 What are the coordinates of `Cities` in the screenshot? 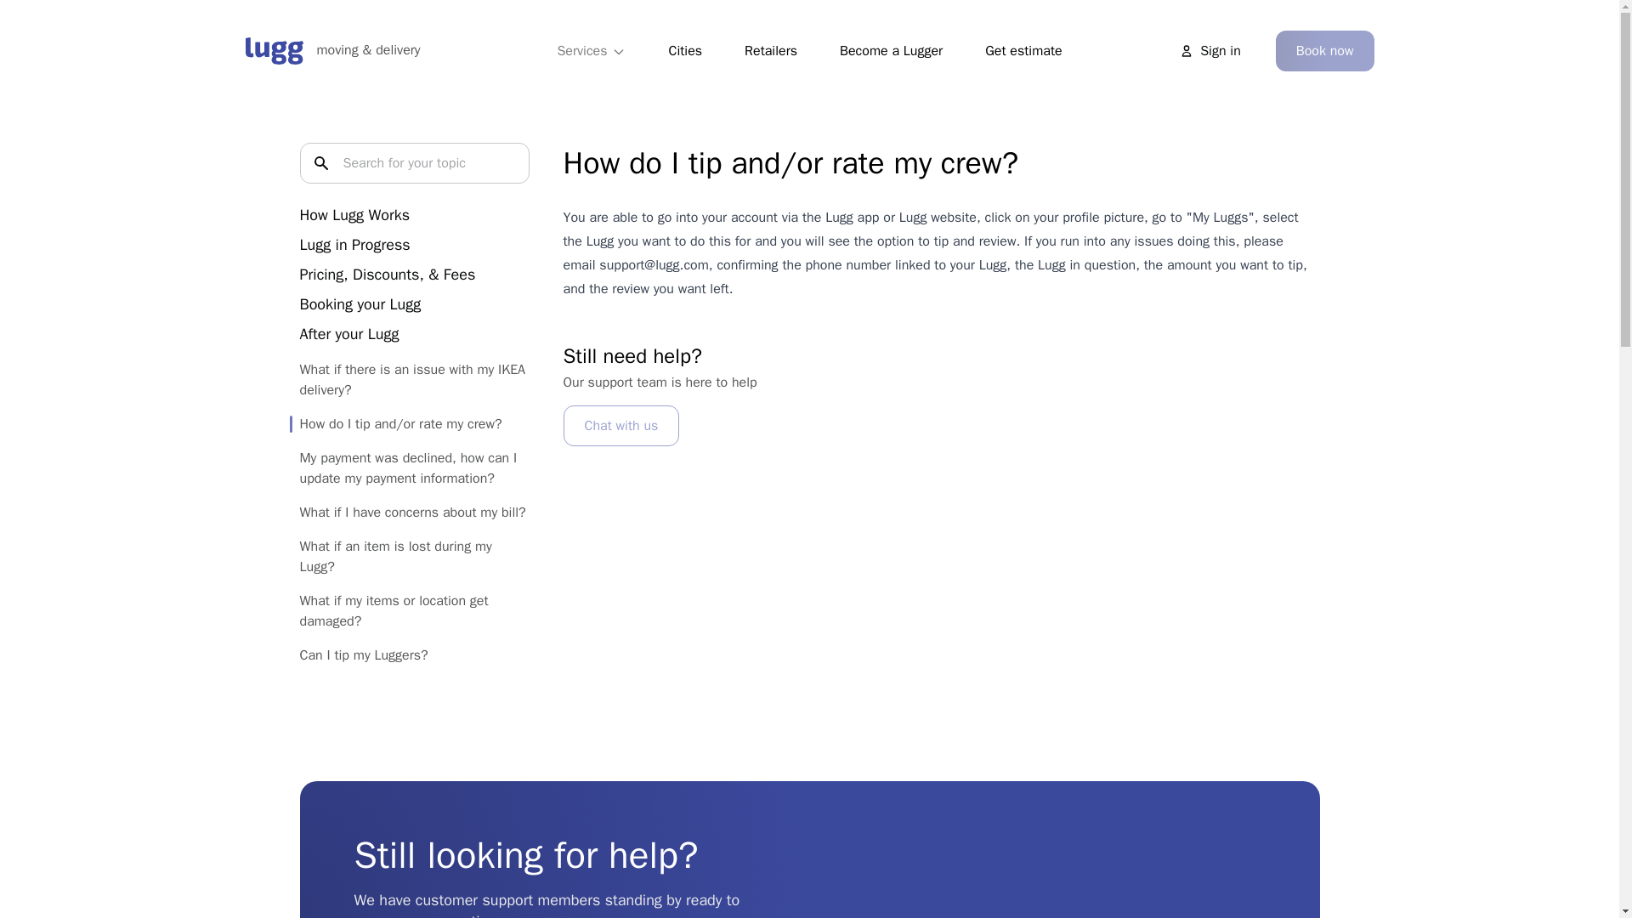 It's located at (685, 51).